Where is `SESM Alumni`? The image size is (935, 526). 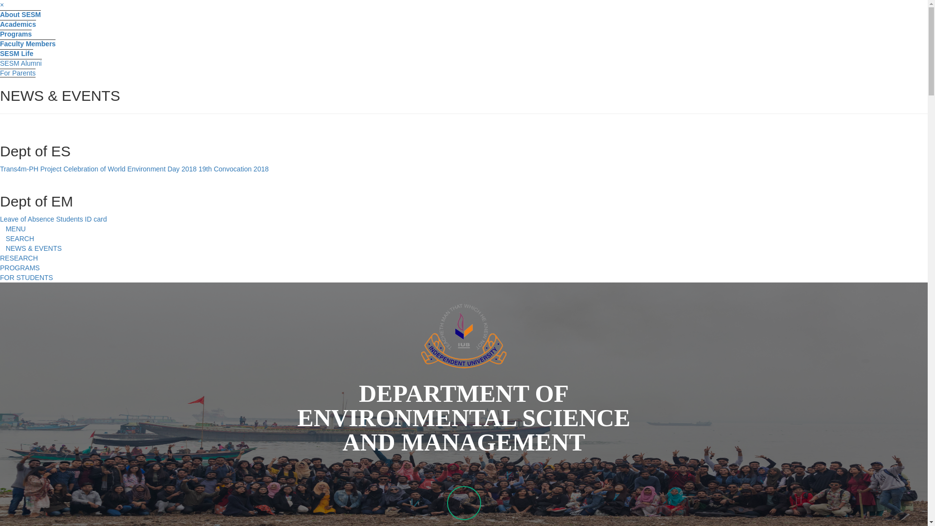
SESM Alumni is located at coordinates (21, 63).